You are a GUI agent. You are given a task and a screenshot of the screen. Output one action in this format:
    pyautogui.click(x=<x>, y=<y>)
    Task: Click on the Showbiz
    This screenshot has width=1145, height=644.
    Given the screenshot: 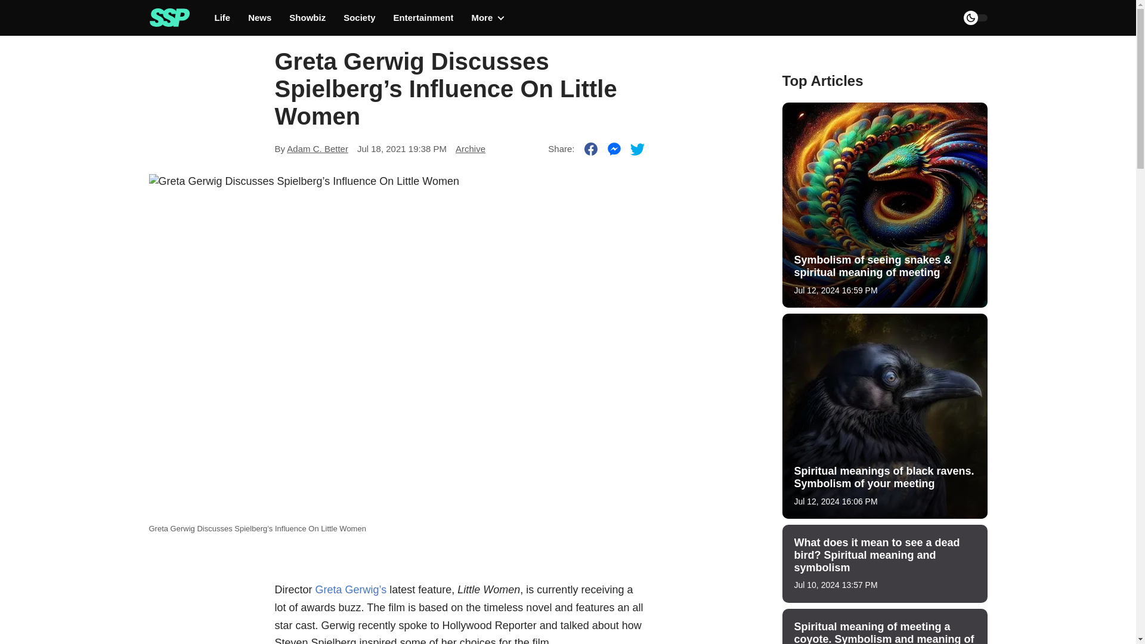 What is the action you would take?
    pyautogui.click(x=307, y=18)
    